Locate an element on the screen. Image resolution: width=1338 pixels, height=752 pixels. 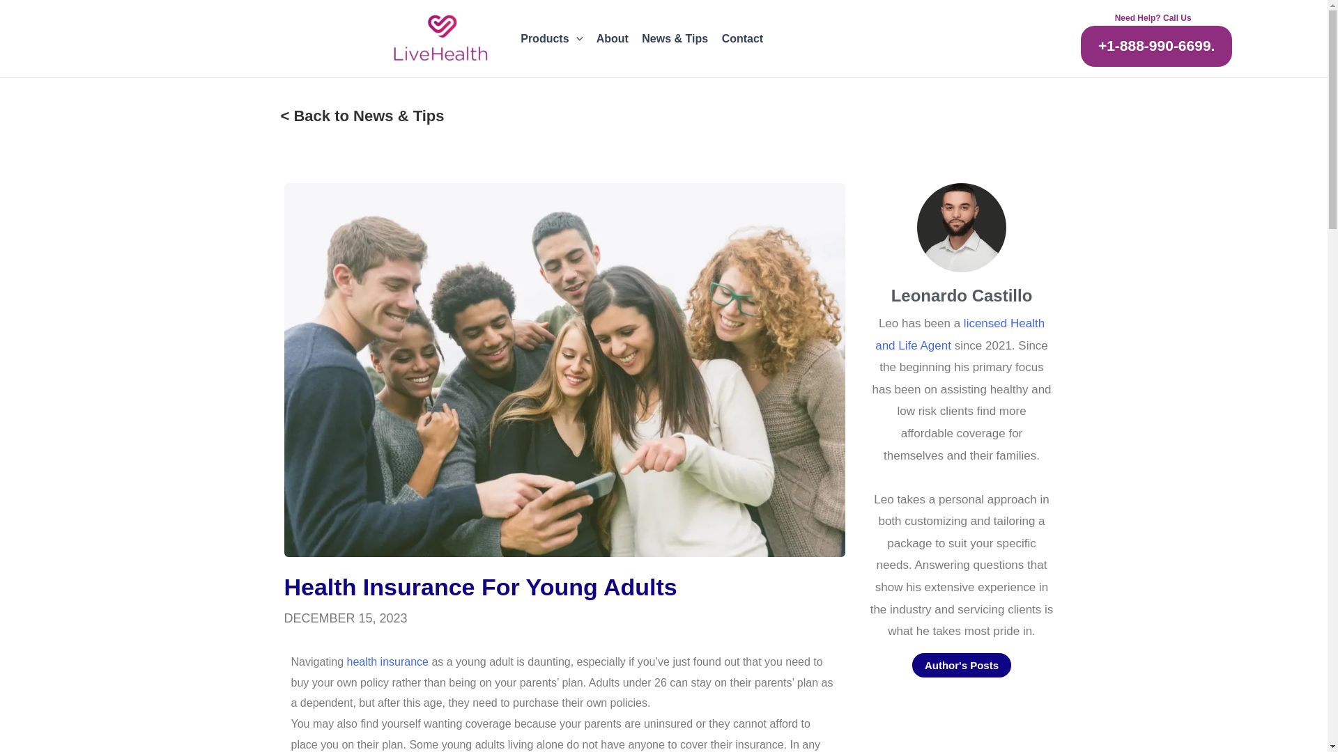
About is located at coordinates (612, 38).